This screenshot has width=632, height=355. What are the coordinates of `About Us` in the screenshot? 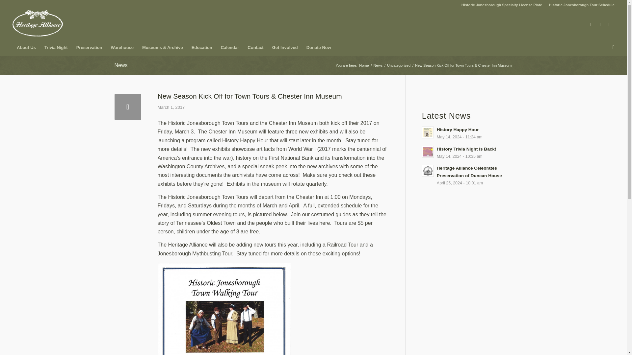 It's located at (26, 47).